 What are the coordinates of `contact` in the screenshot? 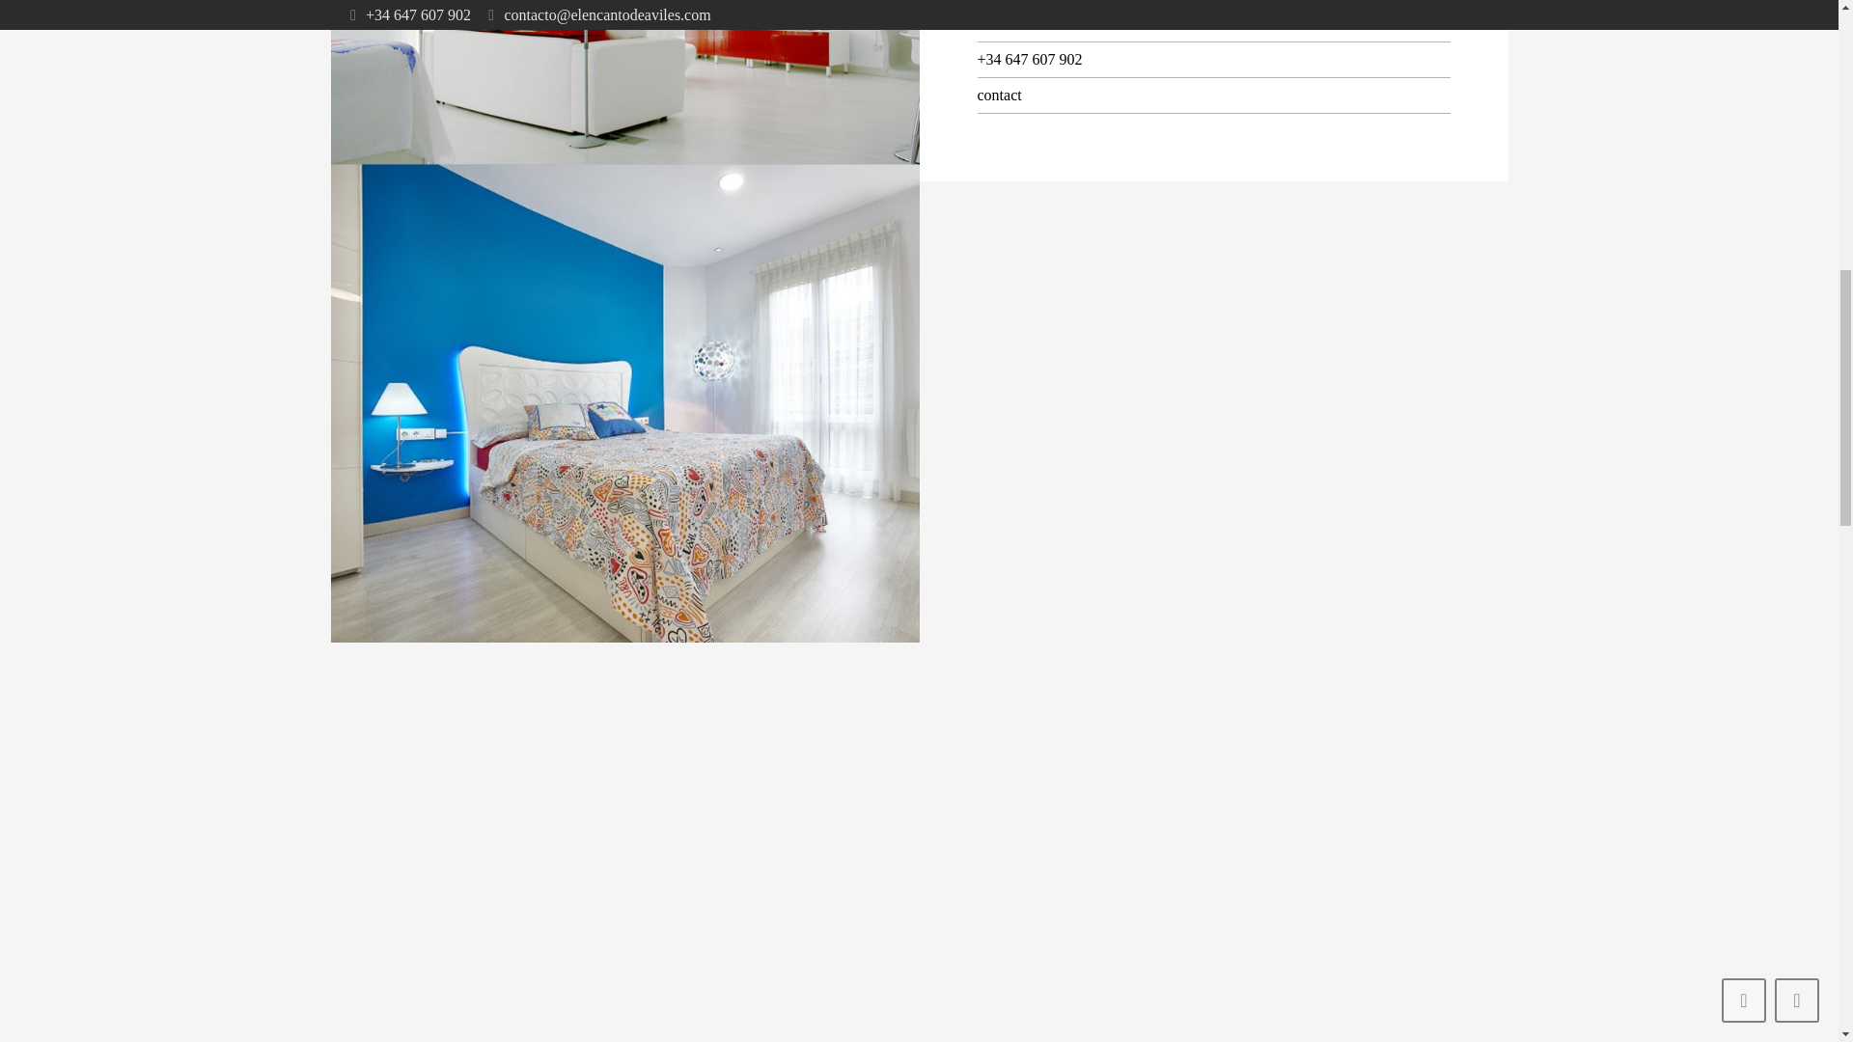 It's located at (998, 95).